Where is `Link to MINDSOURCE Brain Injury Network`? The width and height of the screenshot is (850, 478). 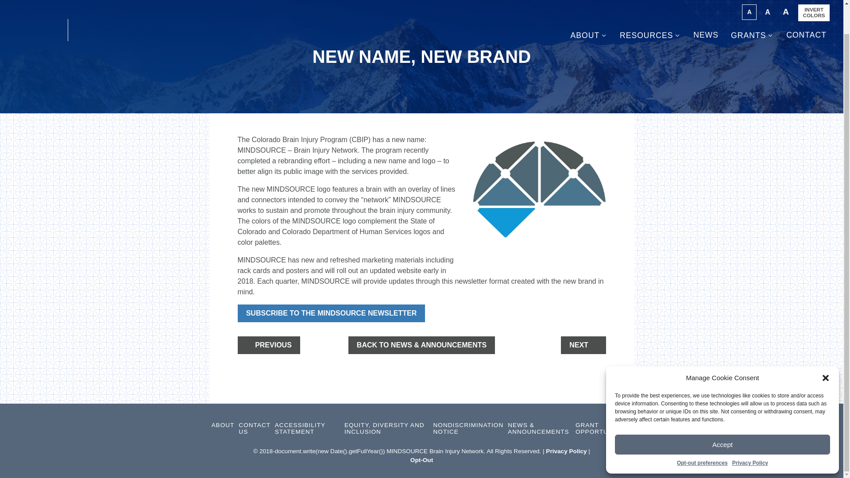
Link to MINDSOURCE Brain Injury Network is located at coordinates (130, 5).